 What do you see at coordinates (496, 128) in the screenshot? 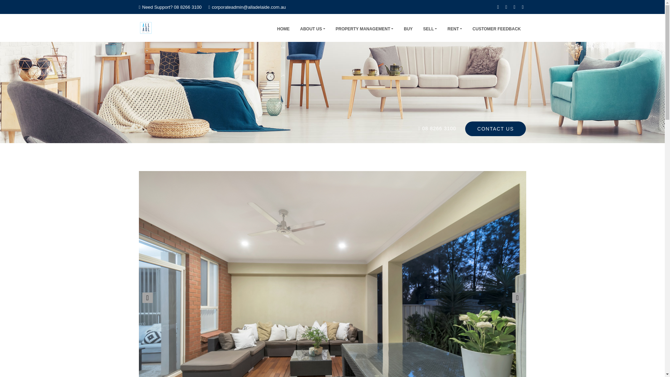
I see `CONTACT US` at bounding box center [496, 128].